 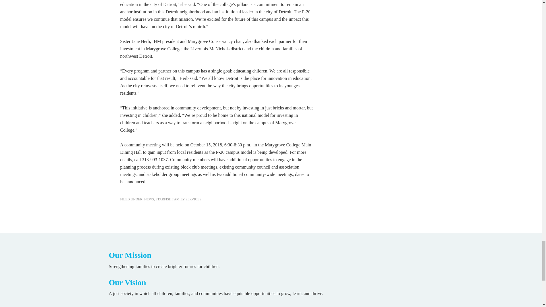 I want to click on STARFISH FAMILY SERVICES, so click(x=179, y=199).